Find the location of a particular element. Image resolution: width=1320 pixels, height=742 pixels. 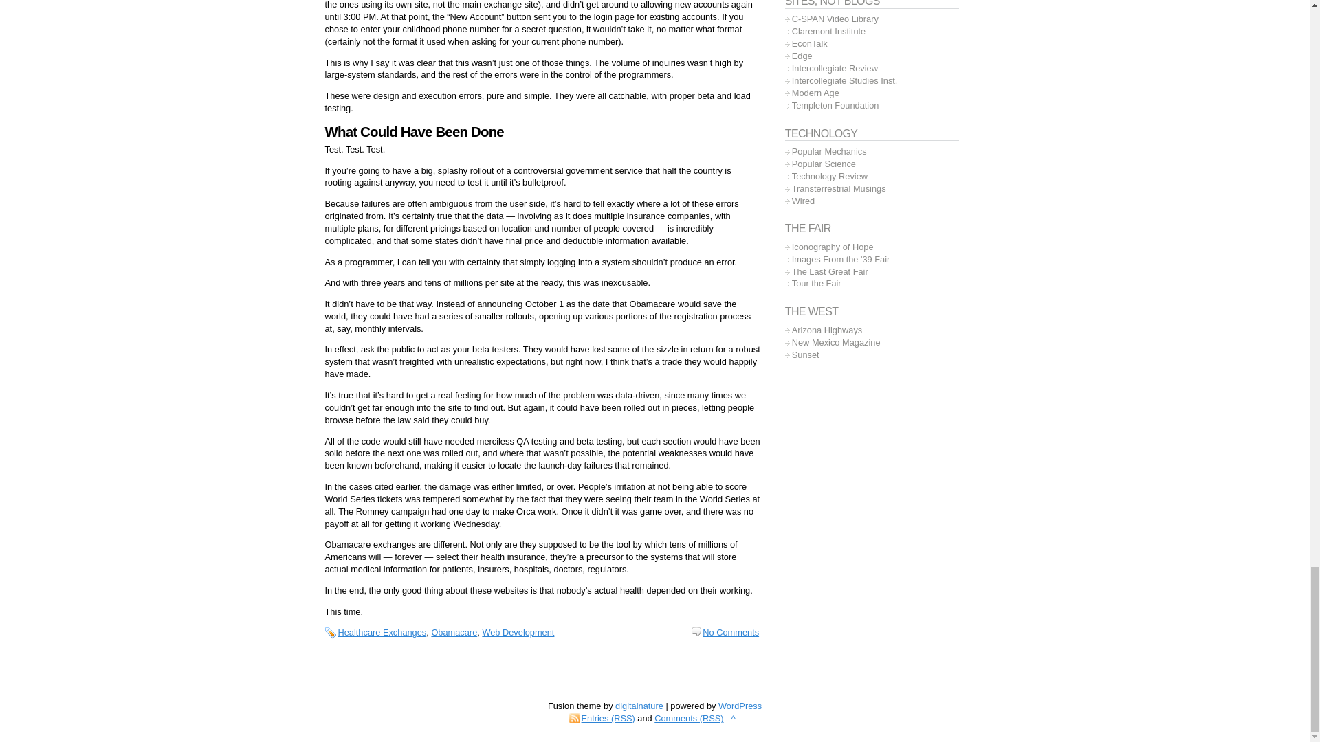

Obamacare is located at coordinates (454, 632).